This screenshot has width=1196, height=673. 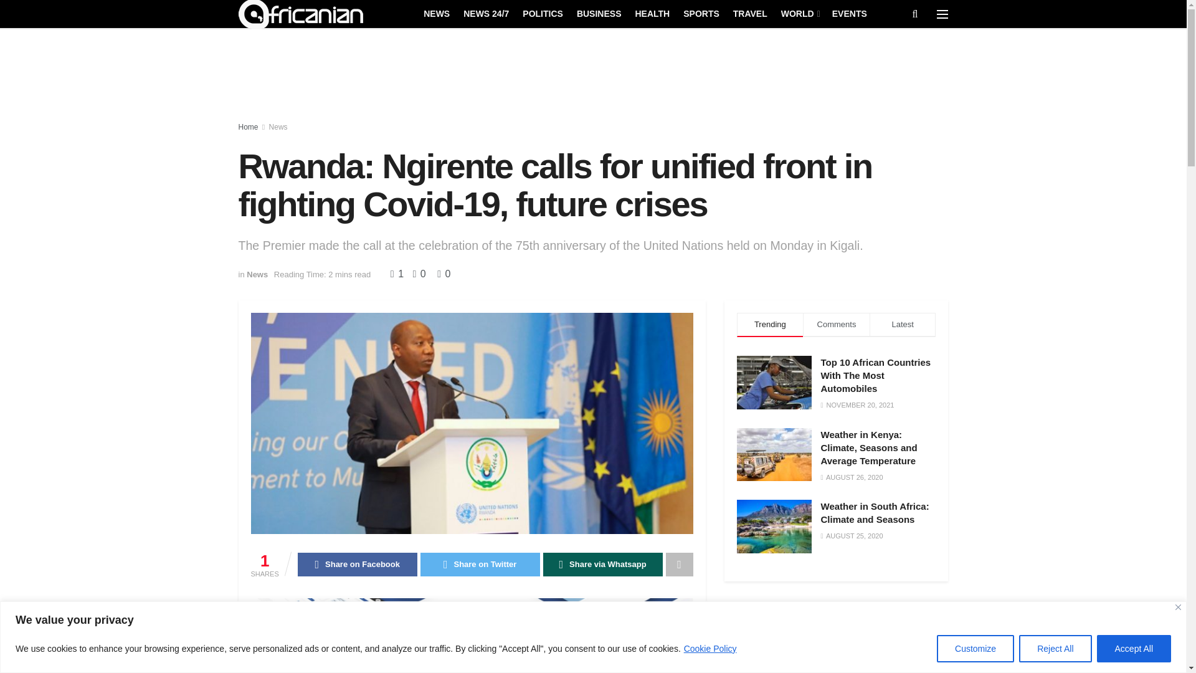 What do you see at coordinates (543, 13) in the screenshot?
I see `POLITICS` at bounding box center [543, 13].